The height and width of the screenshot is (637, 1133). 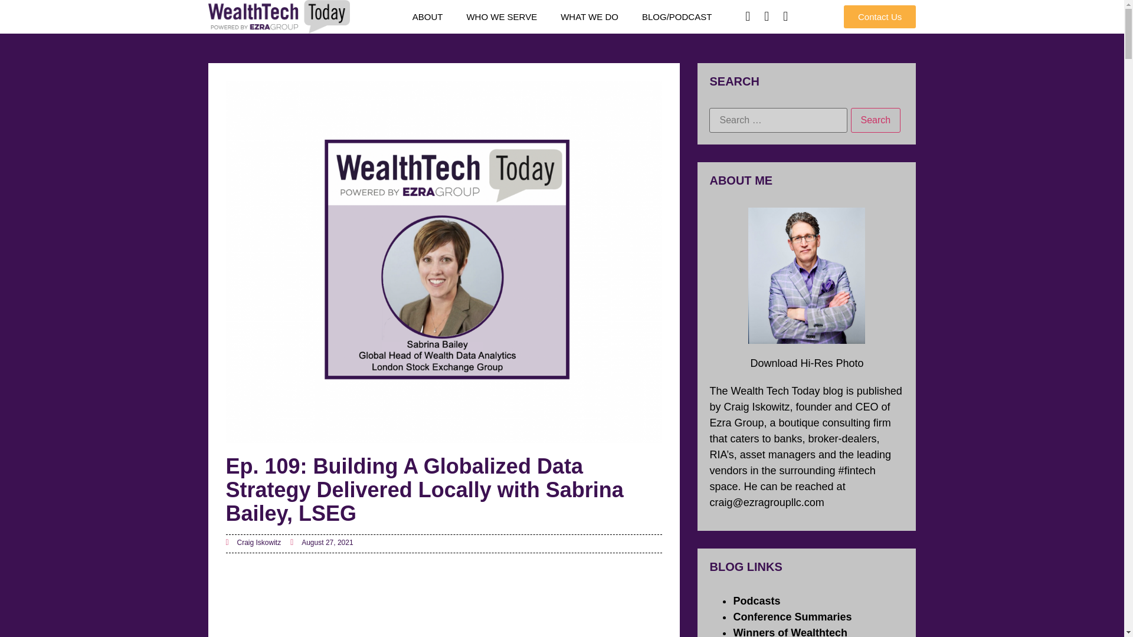 What do you see at coordinates (589, 17) in the screenshot?
I see `WHAT WE DO` at bounding box center [589, 17].